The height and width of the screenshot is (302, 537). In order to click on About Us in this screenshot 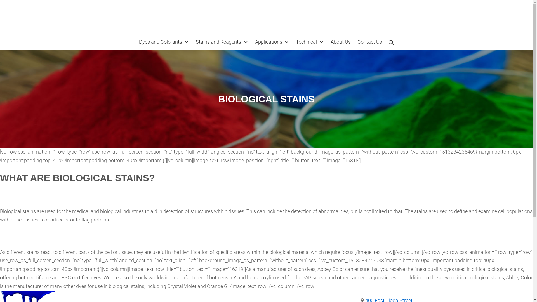, I will do `click(341, 42)`.